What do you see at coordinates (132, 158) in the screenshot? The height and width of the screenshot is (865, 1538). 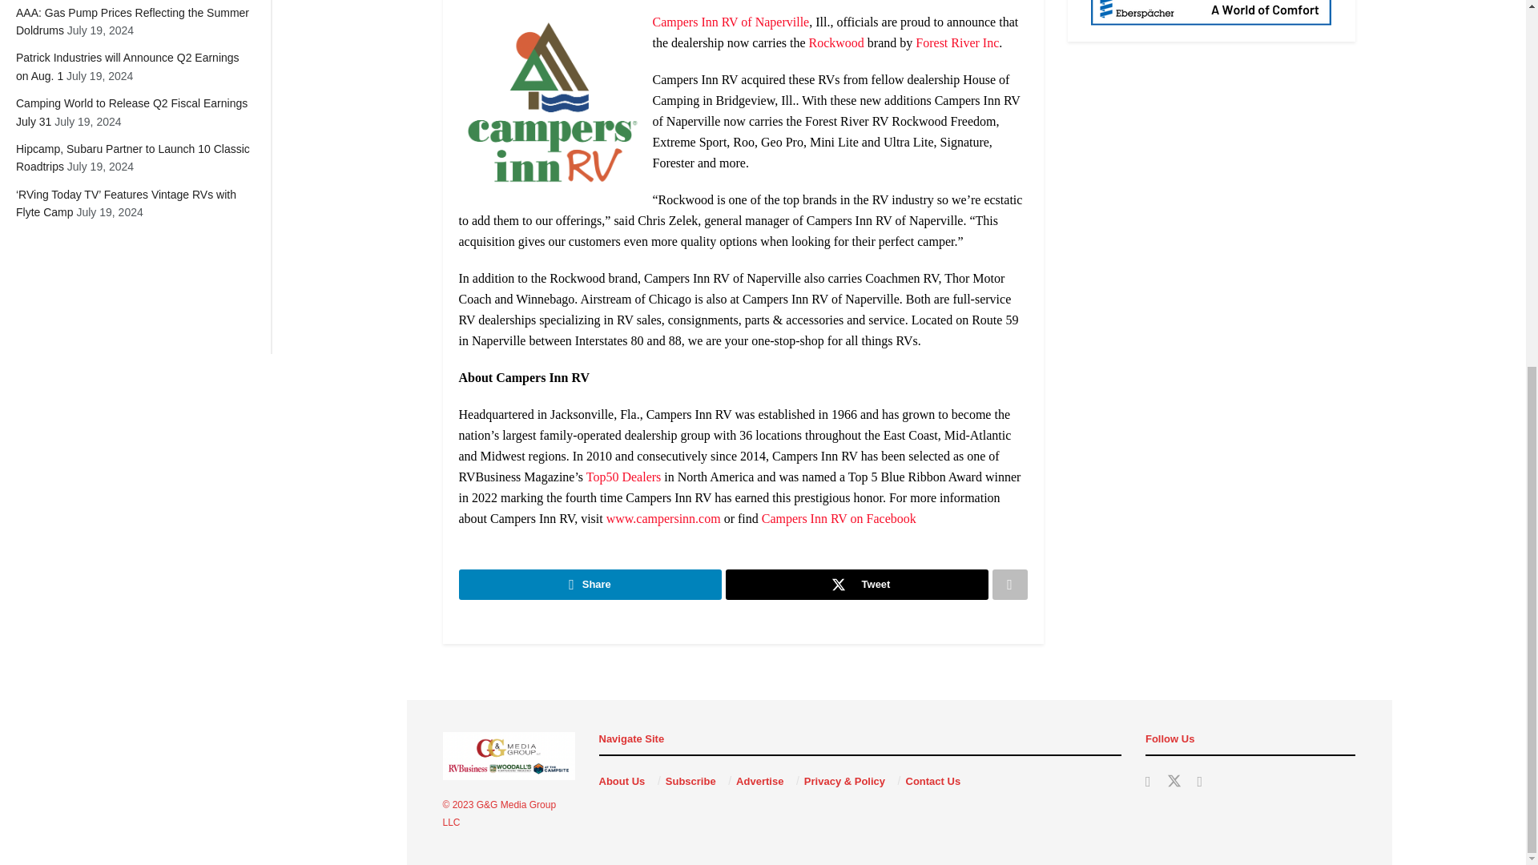 I see `Hipcamp, Subaru Partner to Launch 10 Classic Roadtrips` at bounding box center [132, 158].